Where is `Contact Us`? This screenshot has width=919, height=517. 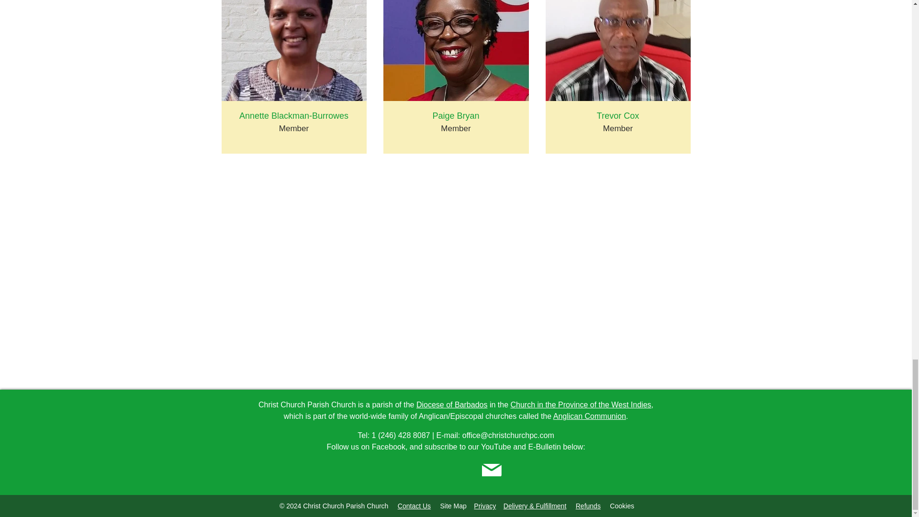
Contact Us is located at coordinates (415, 506).